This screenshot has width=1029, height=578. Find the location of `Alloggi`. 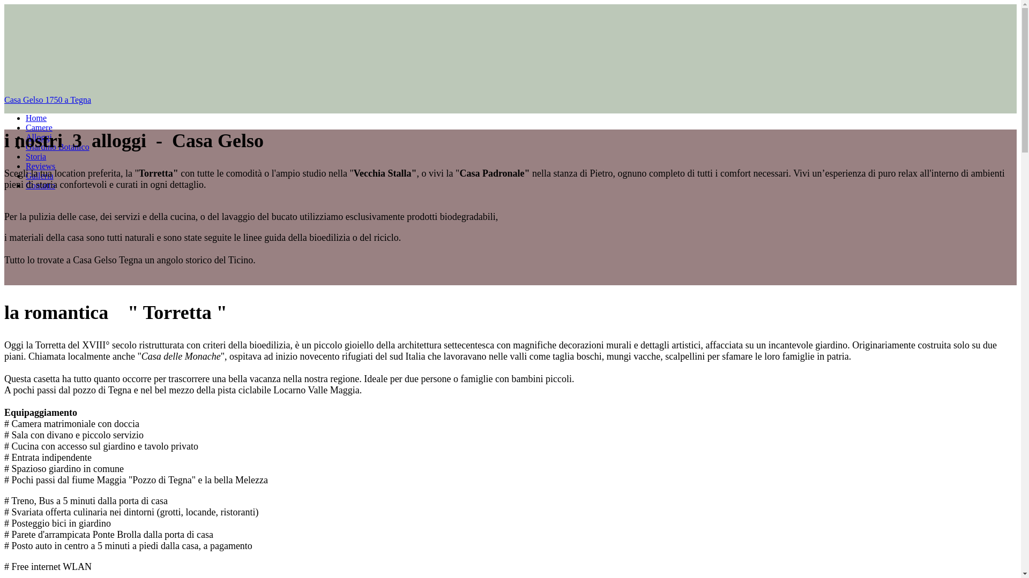

Alloggi is located at coordinates (39, 137).